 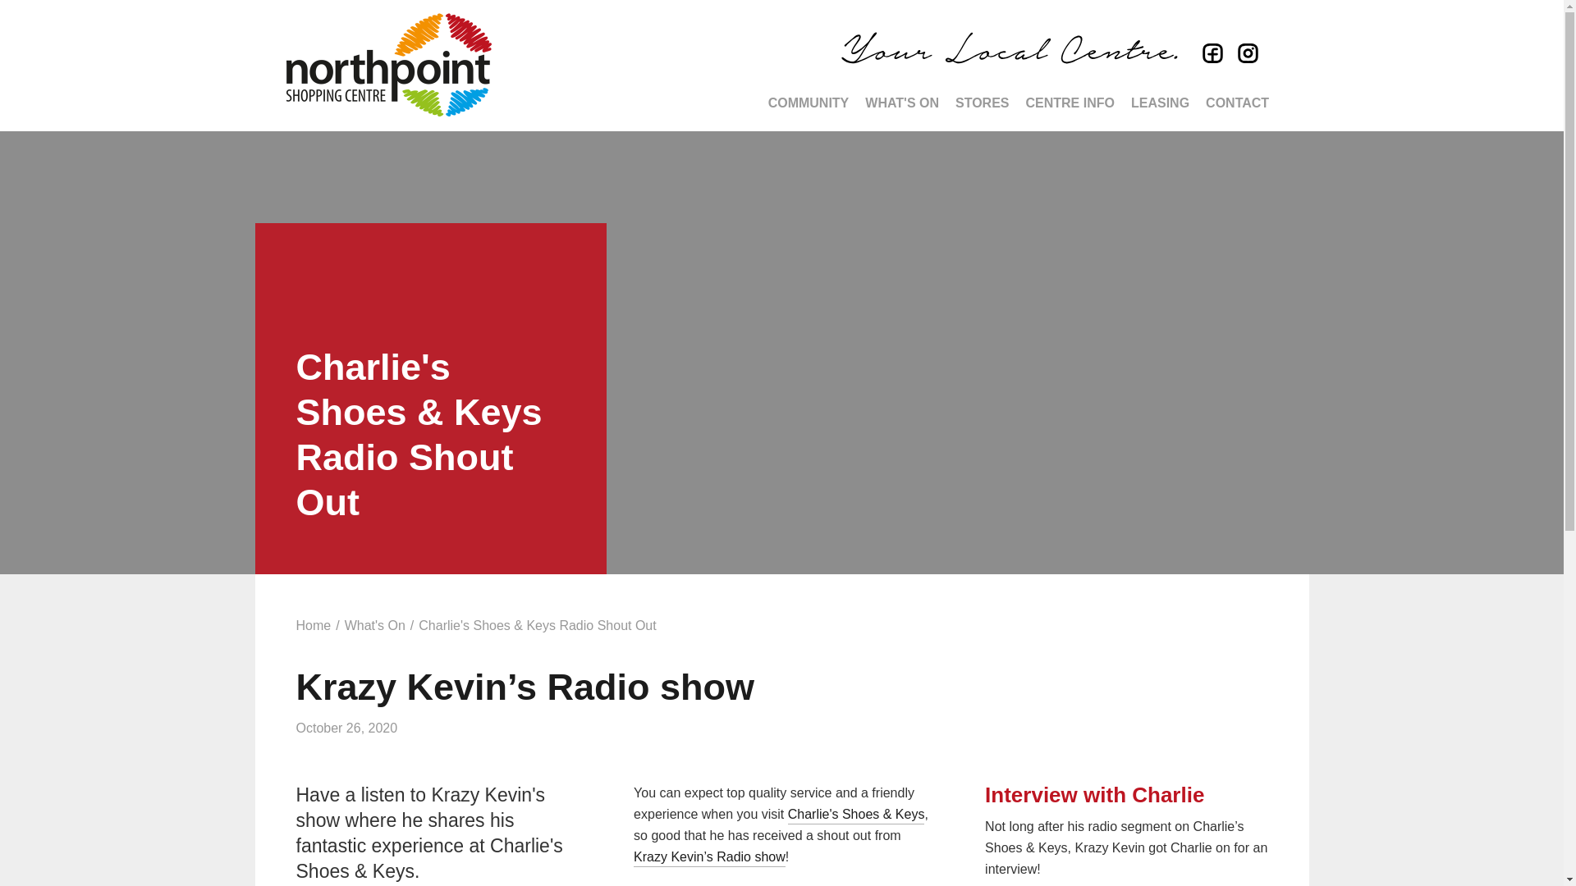 I want to click on visit us on Facebook, so click(x=1210, y=55).